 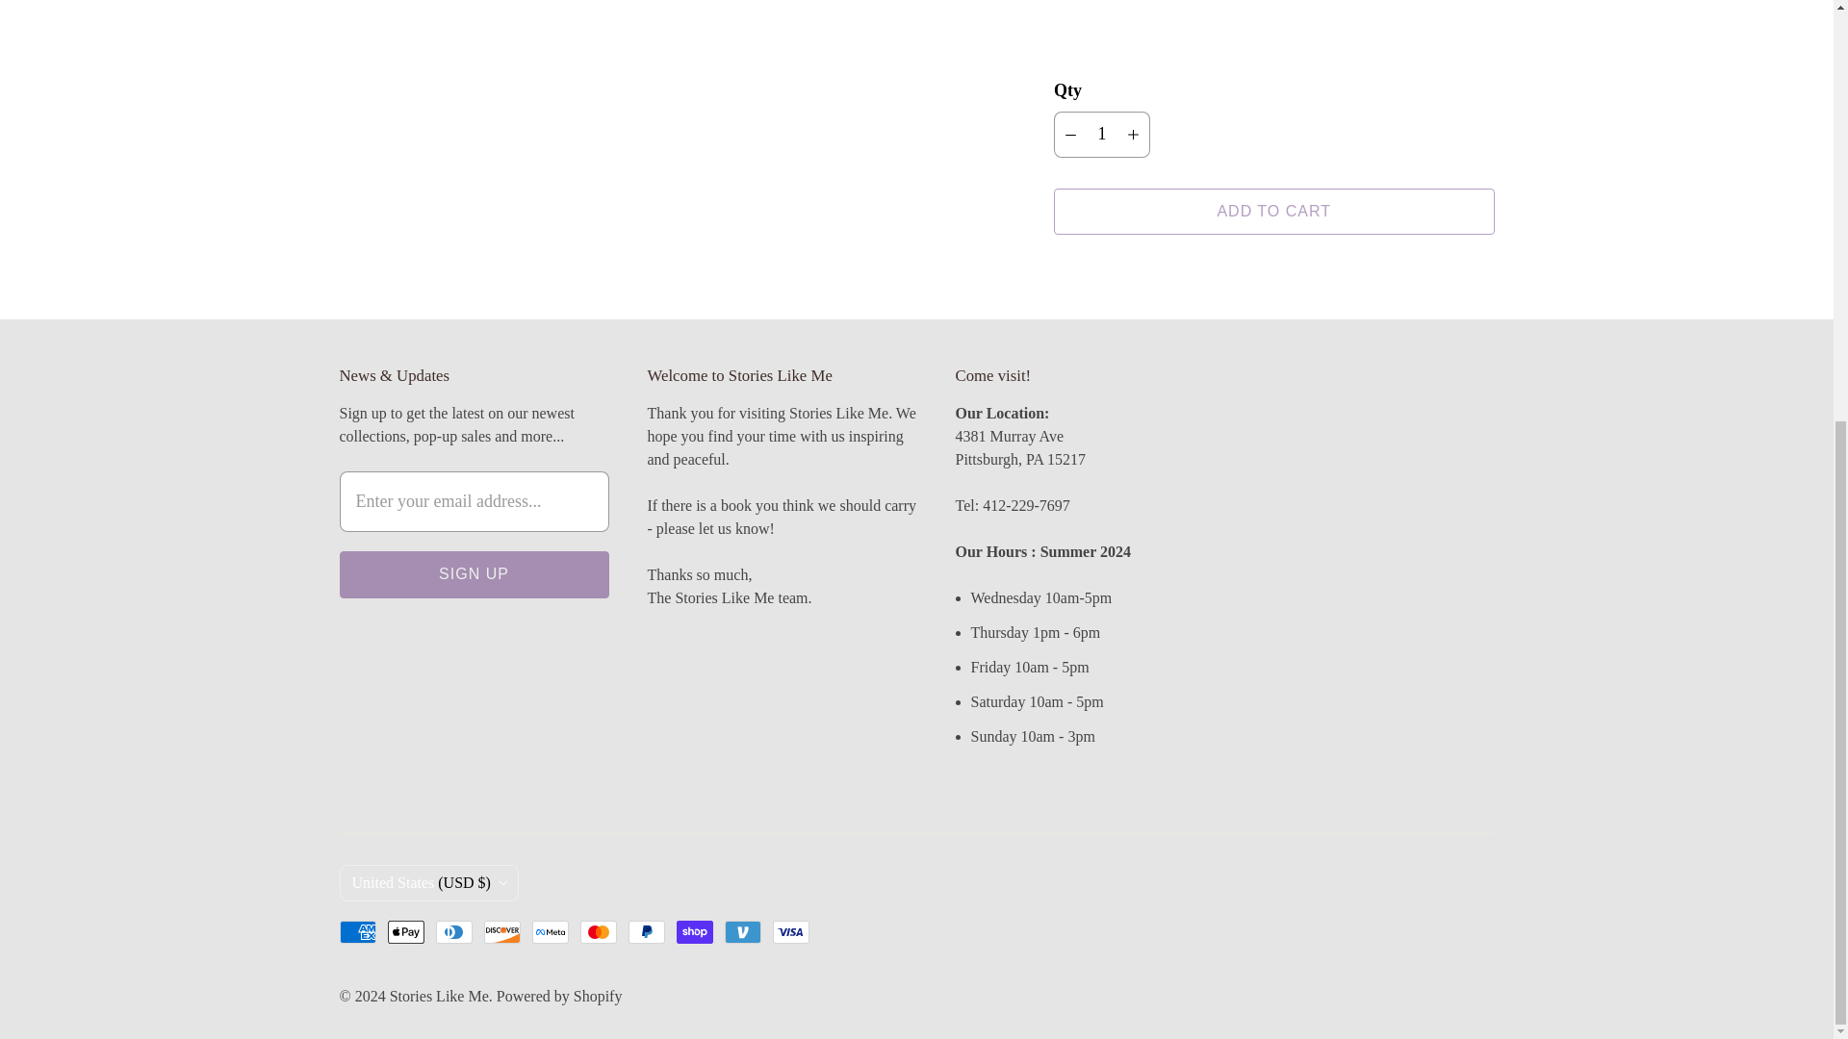 What do you see at coordinates (473, 574) in the screenshot?
I see `Sign Up` at bounding box center [473, 574].